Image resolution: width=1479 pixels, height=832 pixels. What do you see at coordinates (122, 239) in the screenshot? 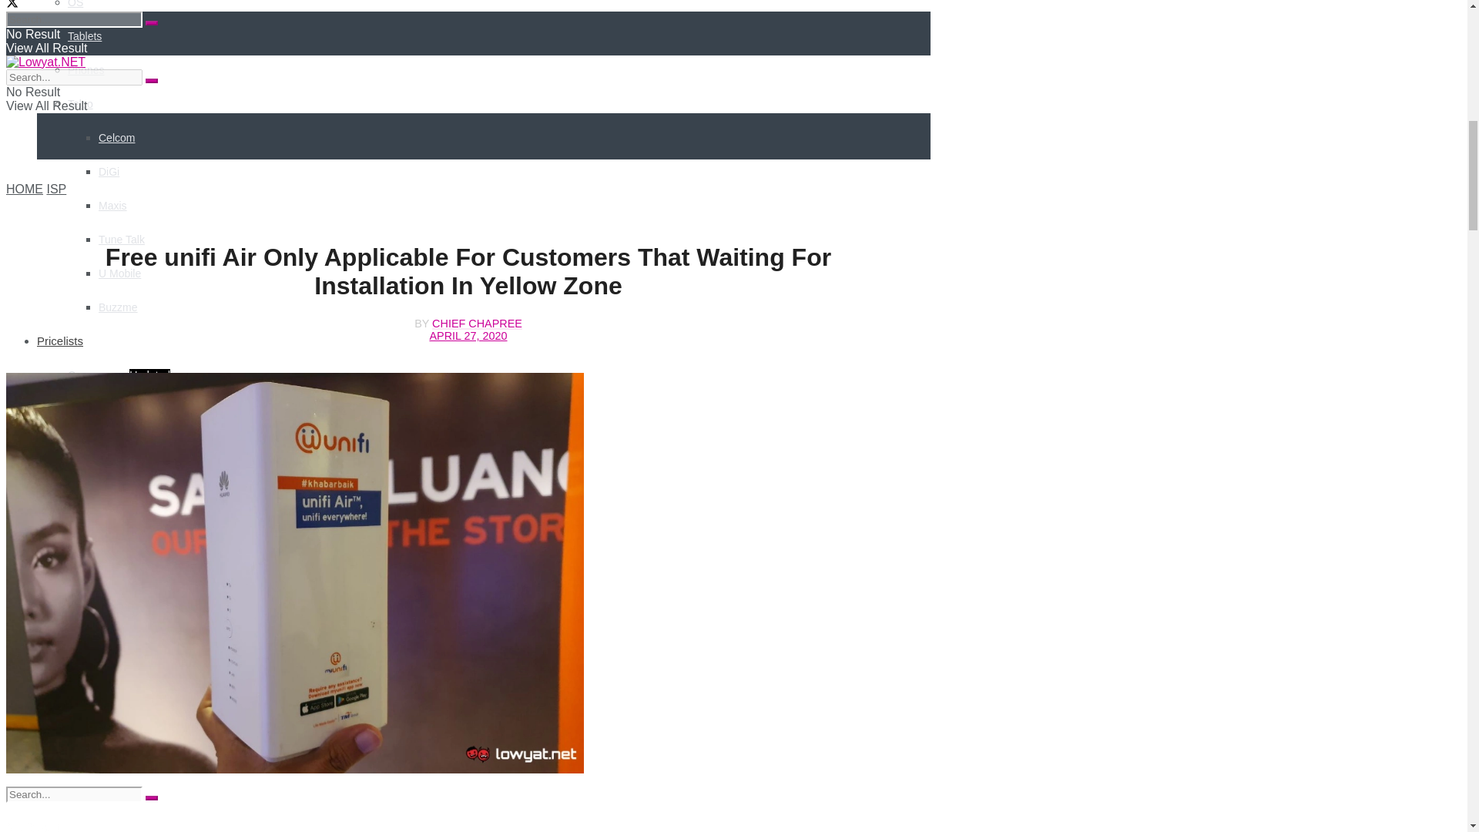
I see `Tune Talk` at bounding box center [122, 239].